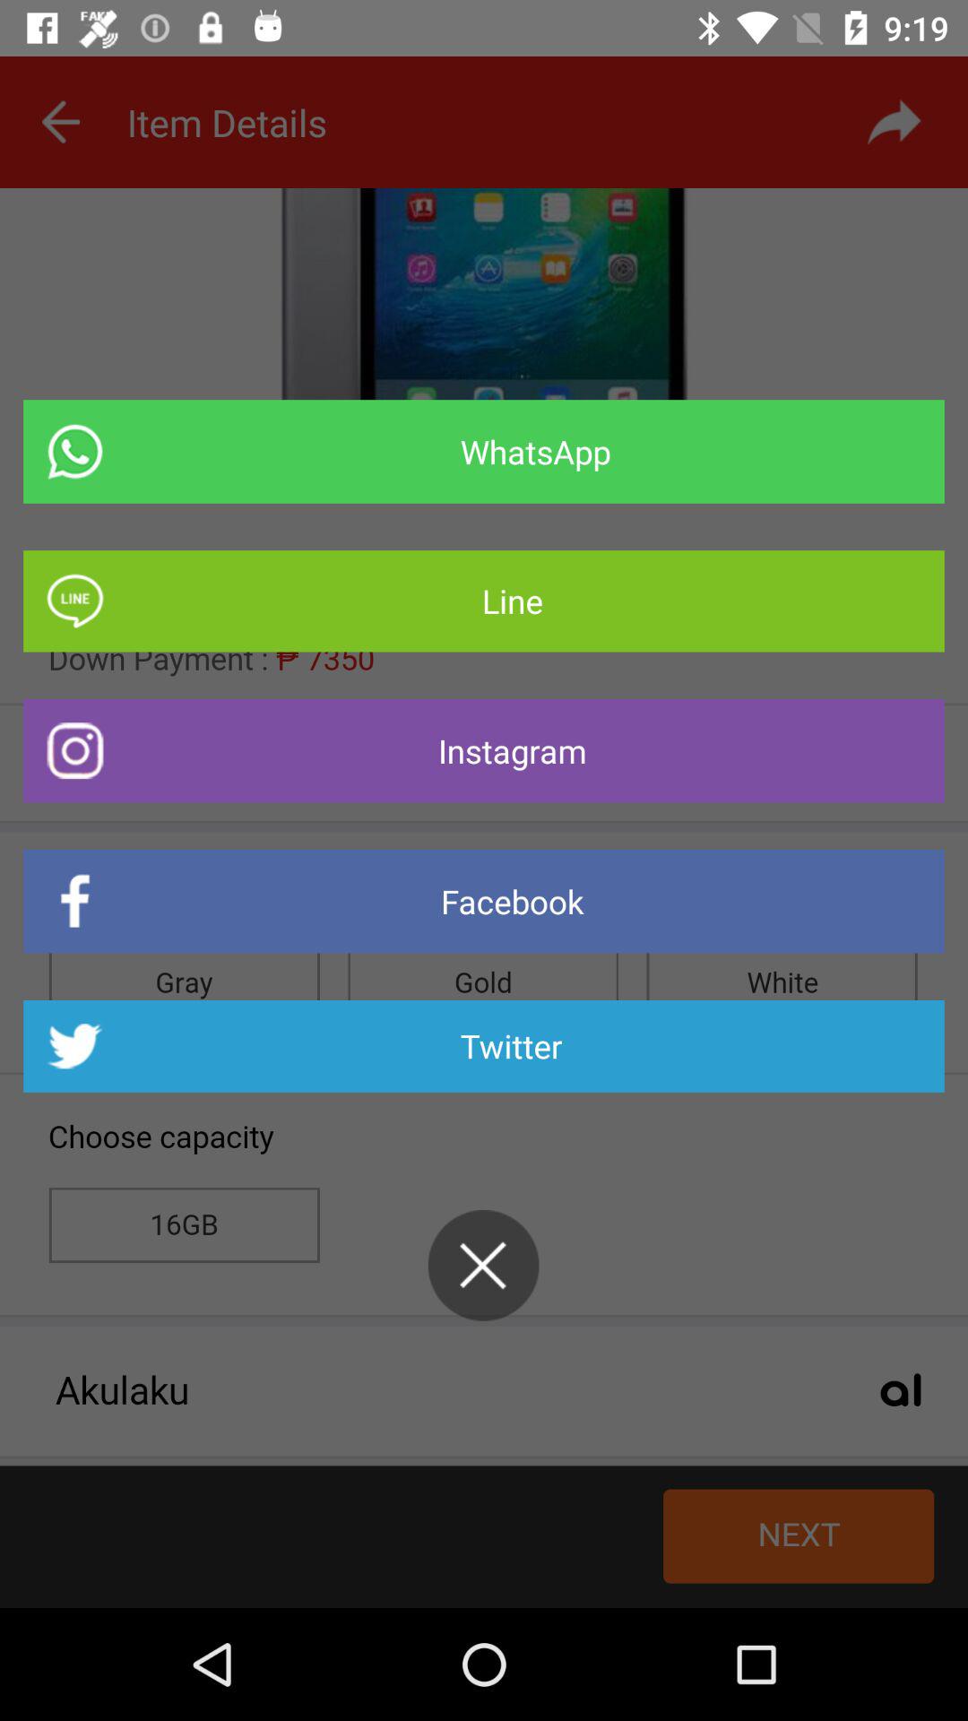  I want to click on press the item below whatsapp item, so click(484, 601).